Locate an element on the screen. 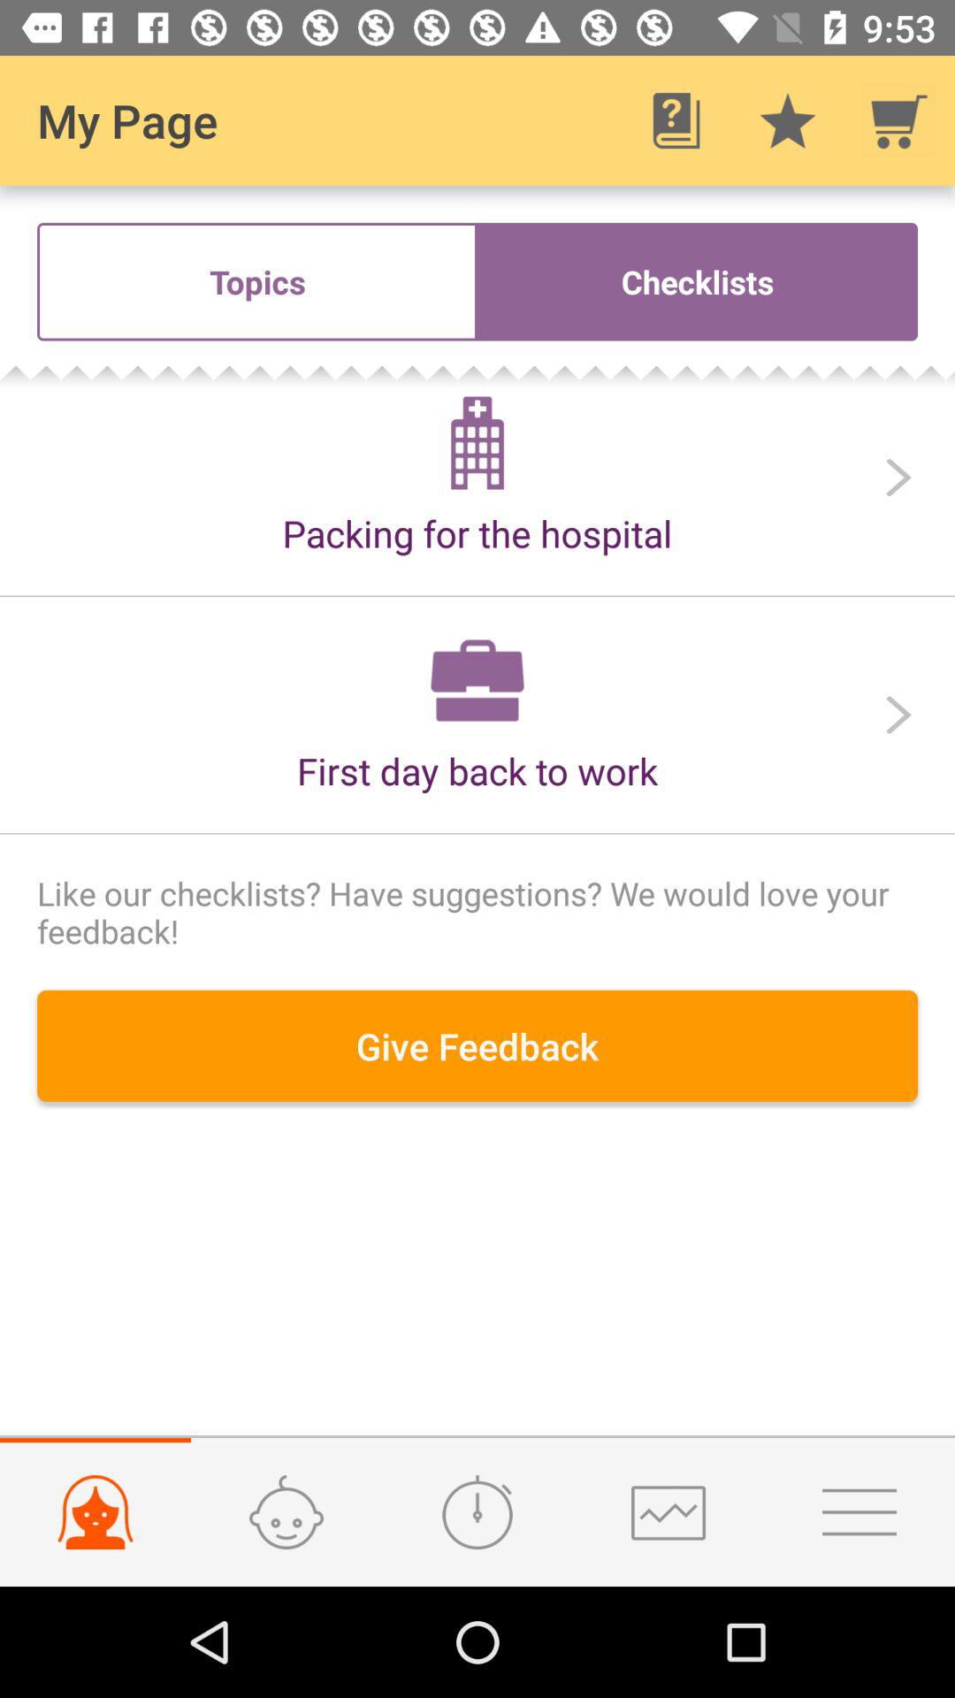  turn on item to the right of the my page icon is located at coordinates (676, 120).